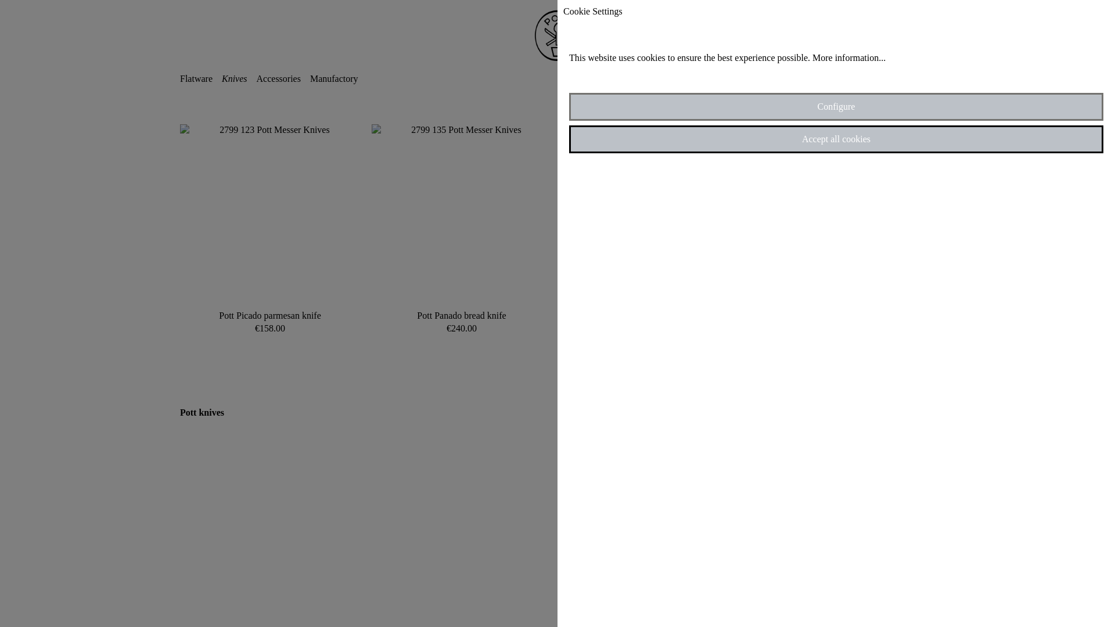 The image size is (1115, 627). Describe the element at coordinates (745, 78) in the screenshot. I see `Search` at that location.